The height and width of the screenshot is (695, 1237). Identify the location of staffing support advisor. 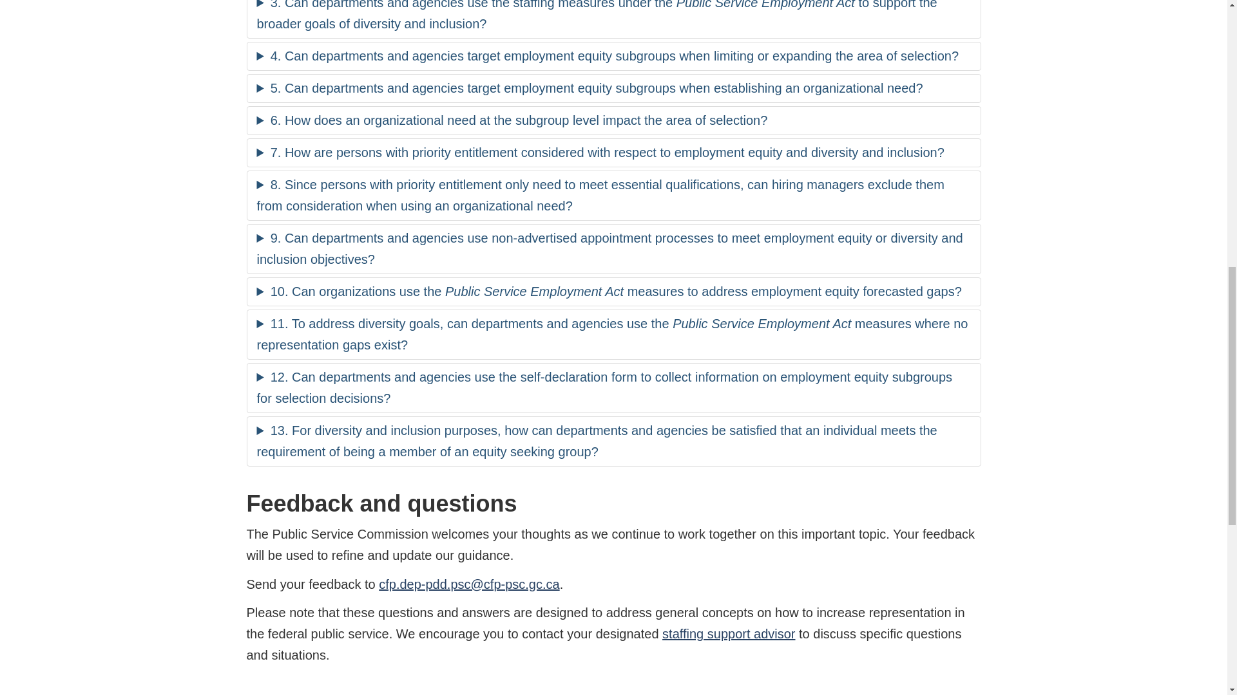
(728, 633).